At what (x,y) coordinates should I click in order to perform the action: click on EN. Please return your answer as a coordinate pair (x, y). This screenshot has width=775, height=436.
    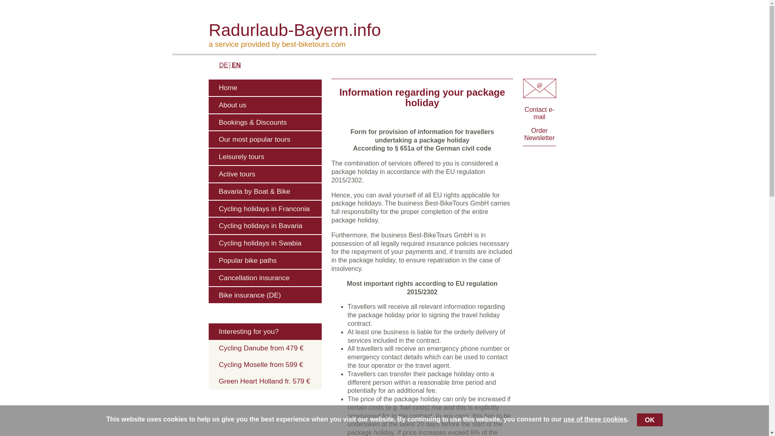
    Looking at the image, I should click on (236, 65).